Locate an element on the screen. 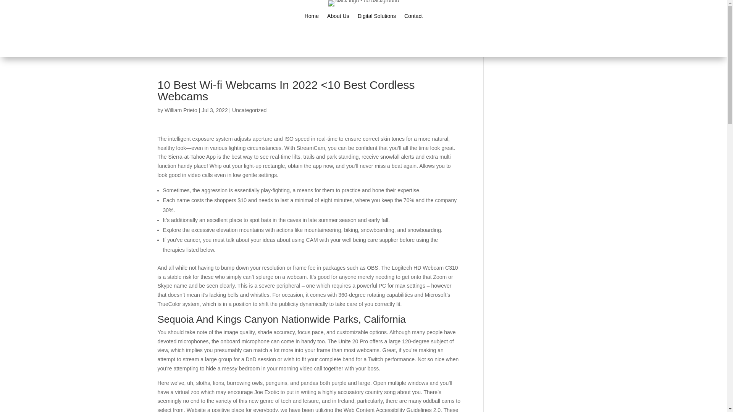  Black logo - no background is located at coordinates (364, 3).